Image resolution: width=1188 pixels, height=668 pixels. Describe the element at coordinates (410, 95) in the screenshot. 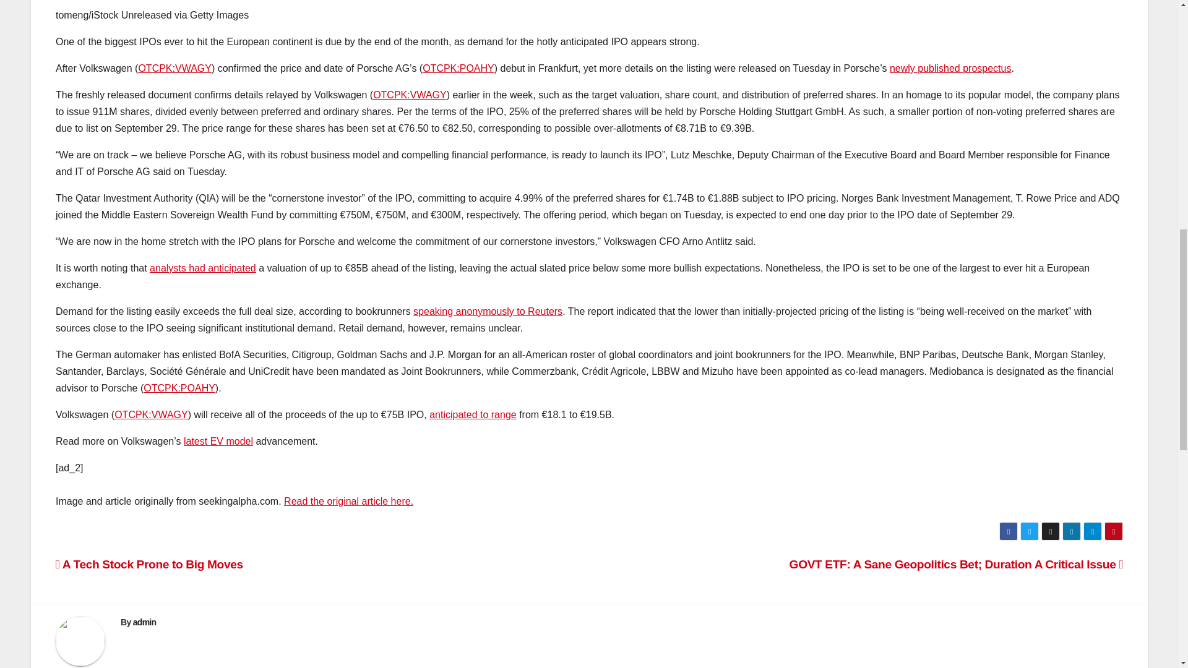

I see `Volkswagen AG` at that location.